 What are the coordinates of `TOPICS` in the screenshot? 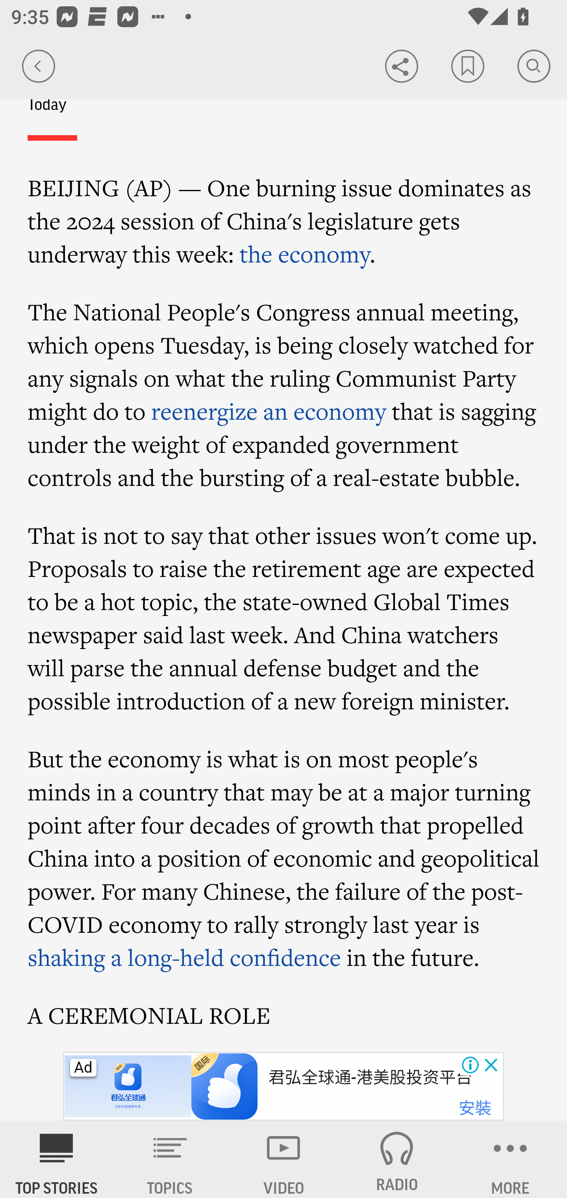 It's located at (170, 1159).